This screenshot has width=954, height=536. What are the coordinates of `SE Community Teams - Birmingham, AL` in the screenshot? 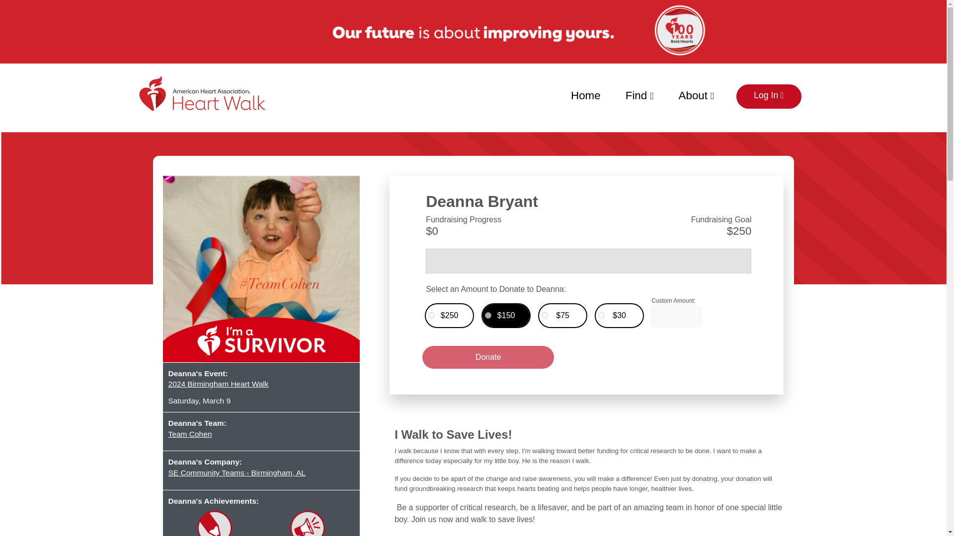 It's located at (260, 472).